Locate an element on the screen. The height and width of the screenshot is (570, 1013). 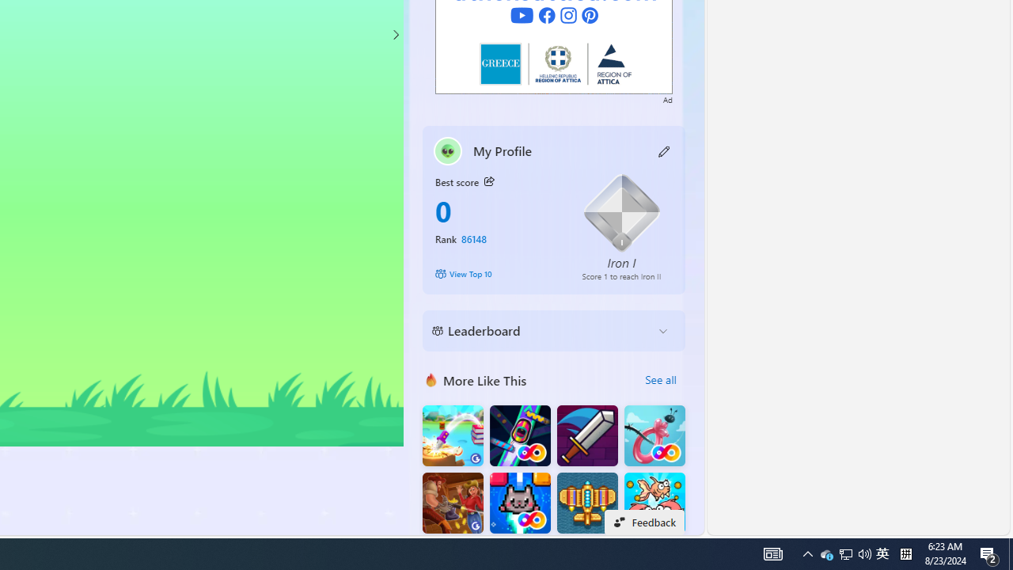
Leaderboard is located at coordinates (541, 331).